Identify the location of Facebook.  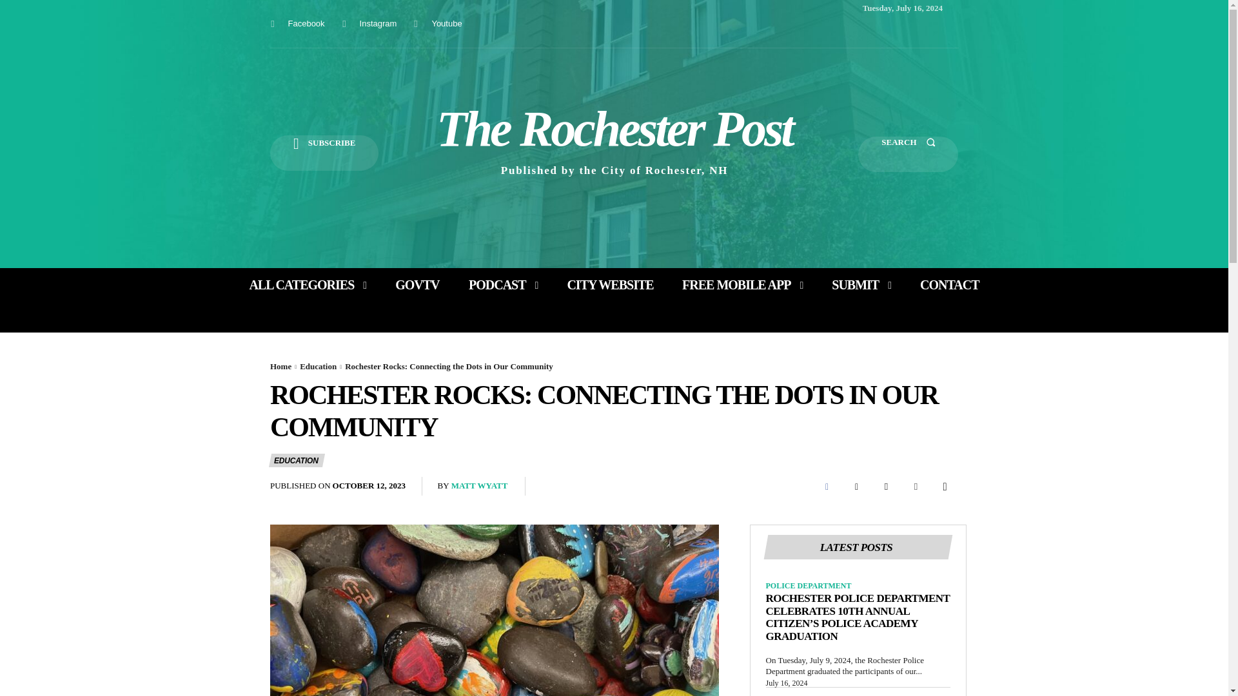
(272, 23).